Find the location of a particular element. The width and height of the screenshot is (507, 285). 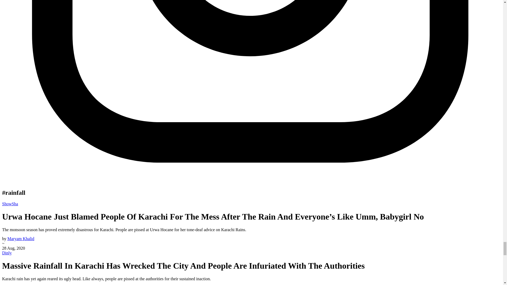

Maryam Khalid is located at coordinates (21, 239).